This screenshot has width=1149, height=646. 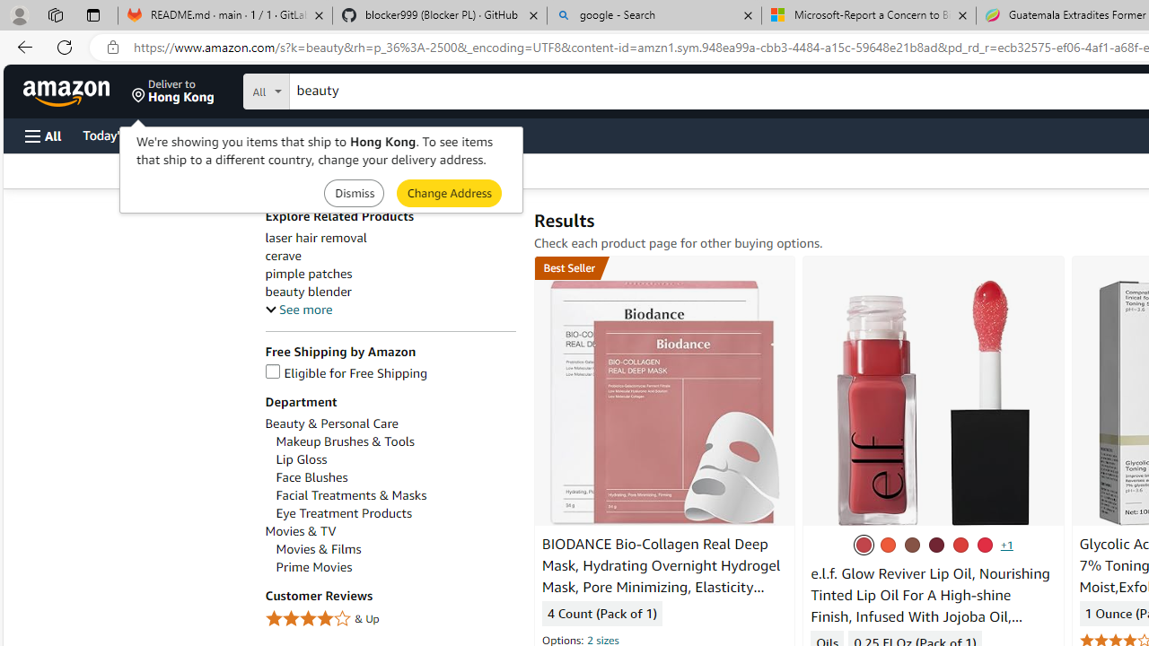 I want to click on 4 Stars & Up, so click(x=390, y=619).